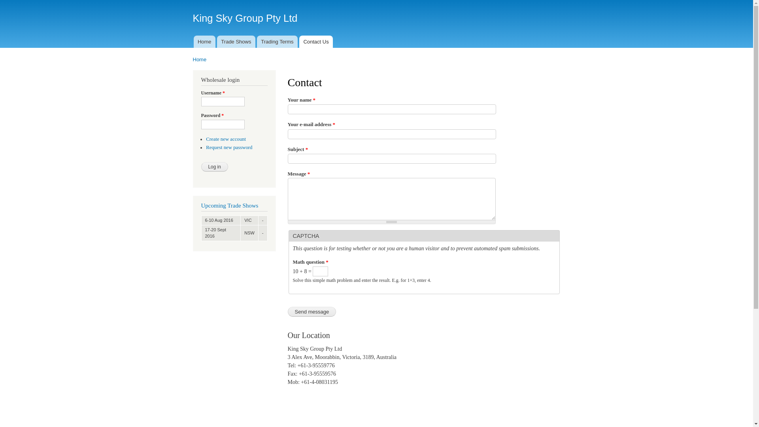 The image size is (759, 427). Describe the element at coordinates (200, 59) in the screenshot. I see `Home` at that location.